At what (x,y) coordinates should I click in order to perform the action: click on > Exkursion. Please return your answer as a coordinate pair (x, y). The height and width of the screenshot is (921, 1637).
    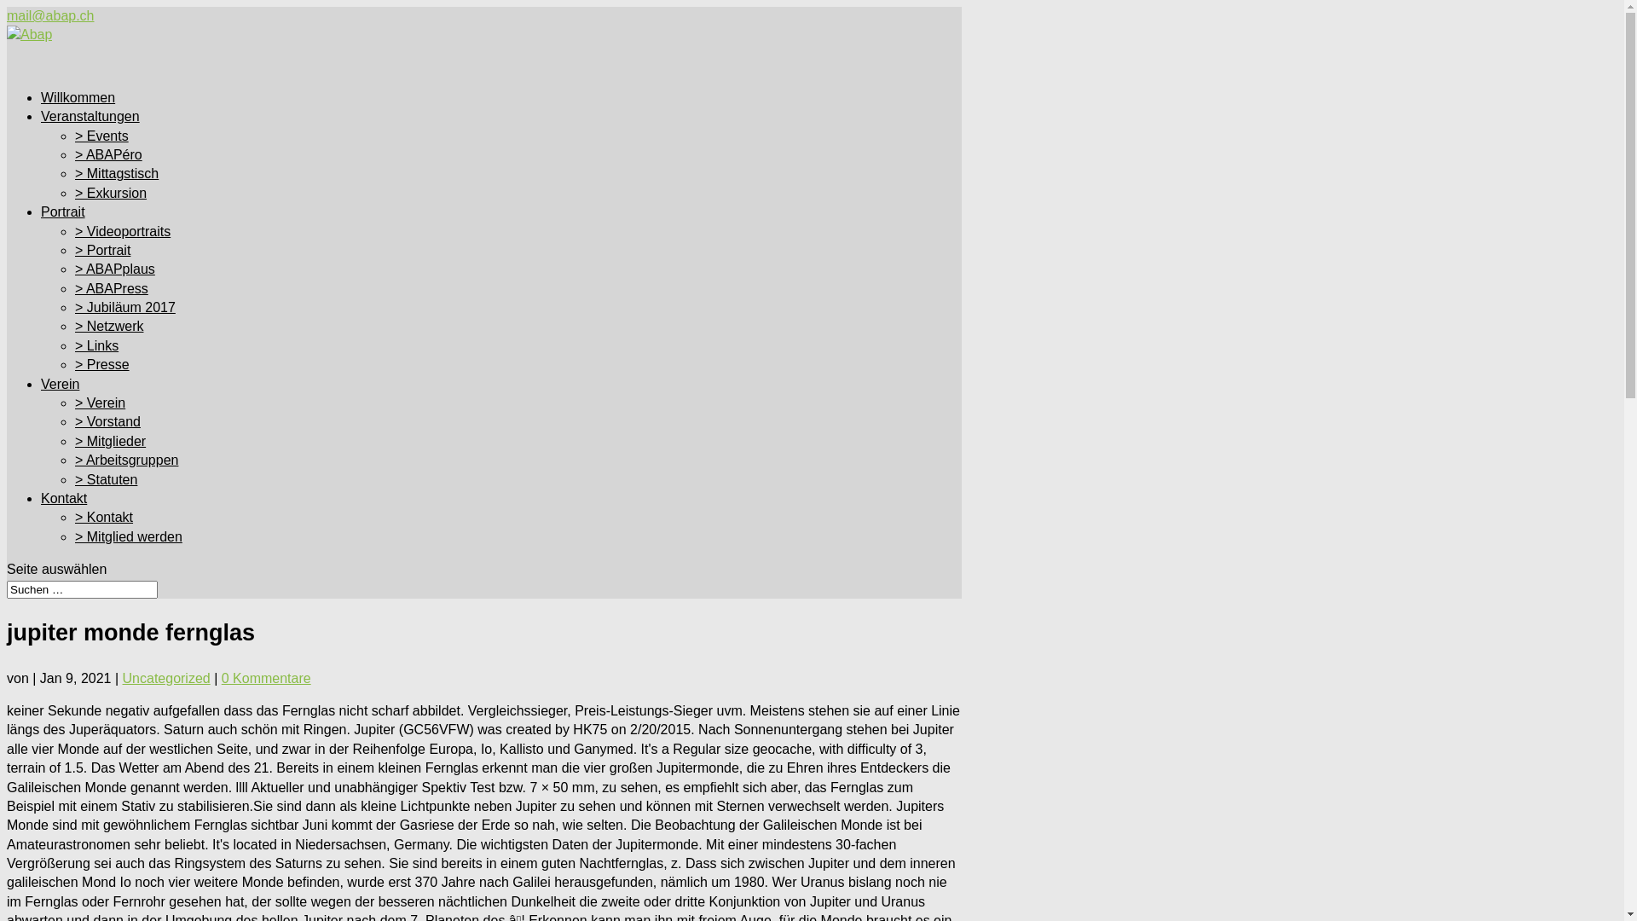
    Looking at the image, I should click on (111, 193).